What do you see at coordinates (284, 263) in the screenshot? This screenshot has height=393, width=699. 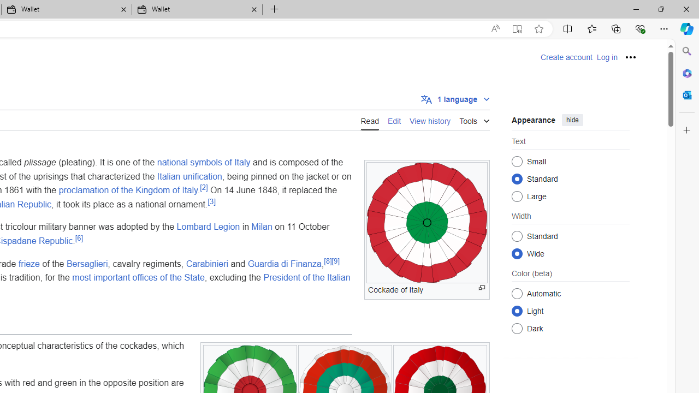 I see `Guardia di Finanza` at bounding box center [284, 263].